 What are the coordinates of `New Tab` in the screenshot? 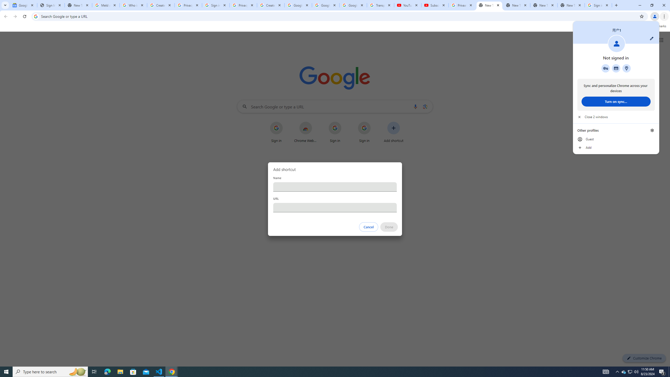 It's located at (335, 207).